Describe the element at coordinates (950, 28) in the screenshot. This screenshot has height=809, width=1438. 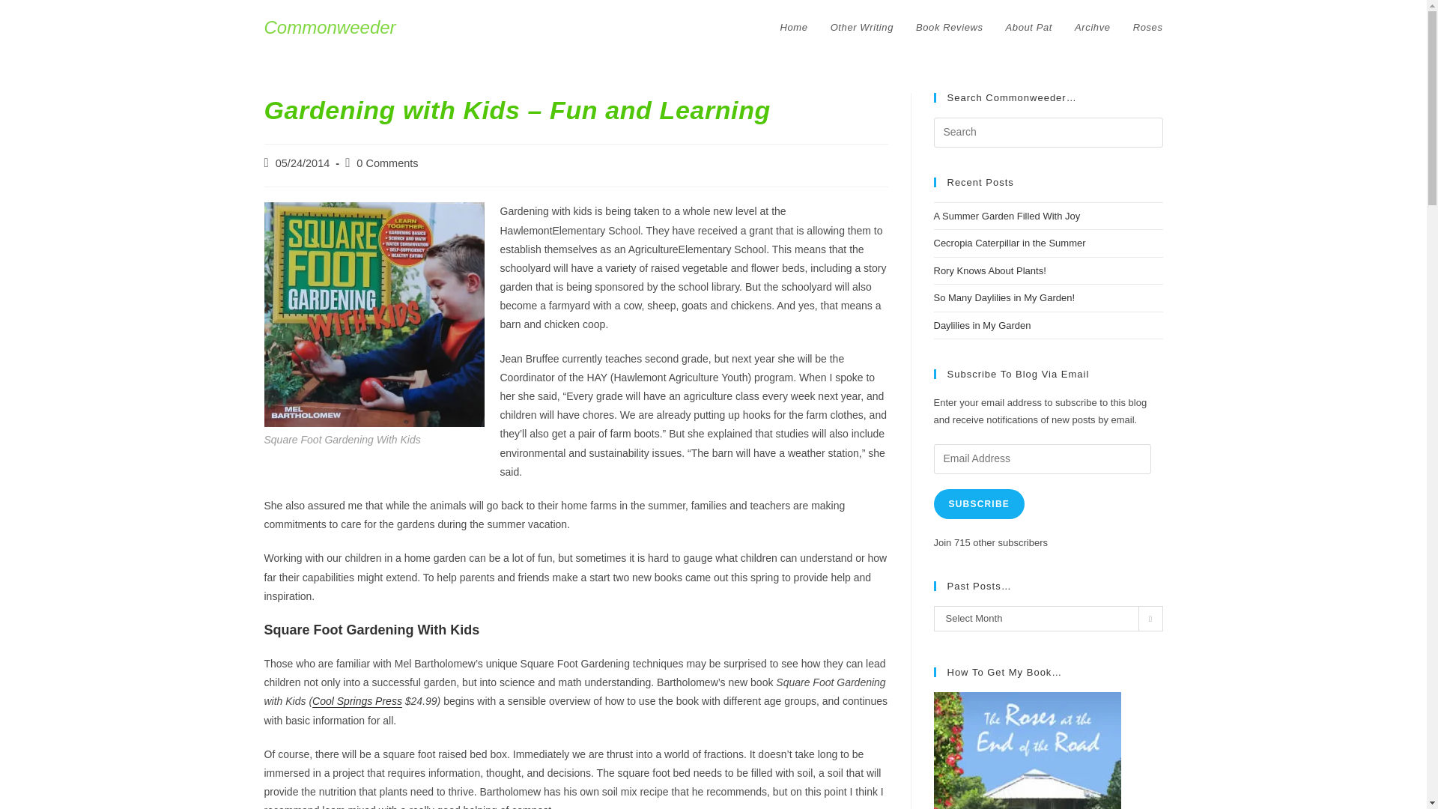
I see `Book Reviews` at that location.